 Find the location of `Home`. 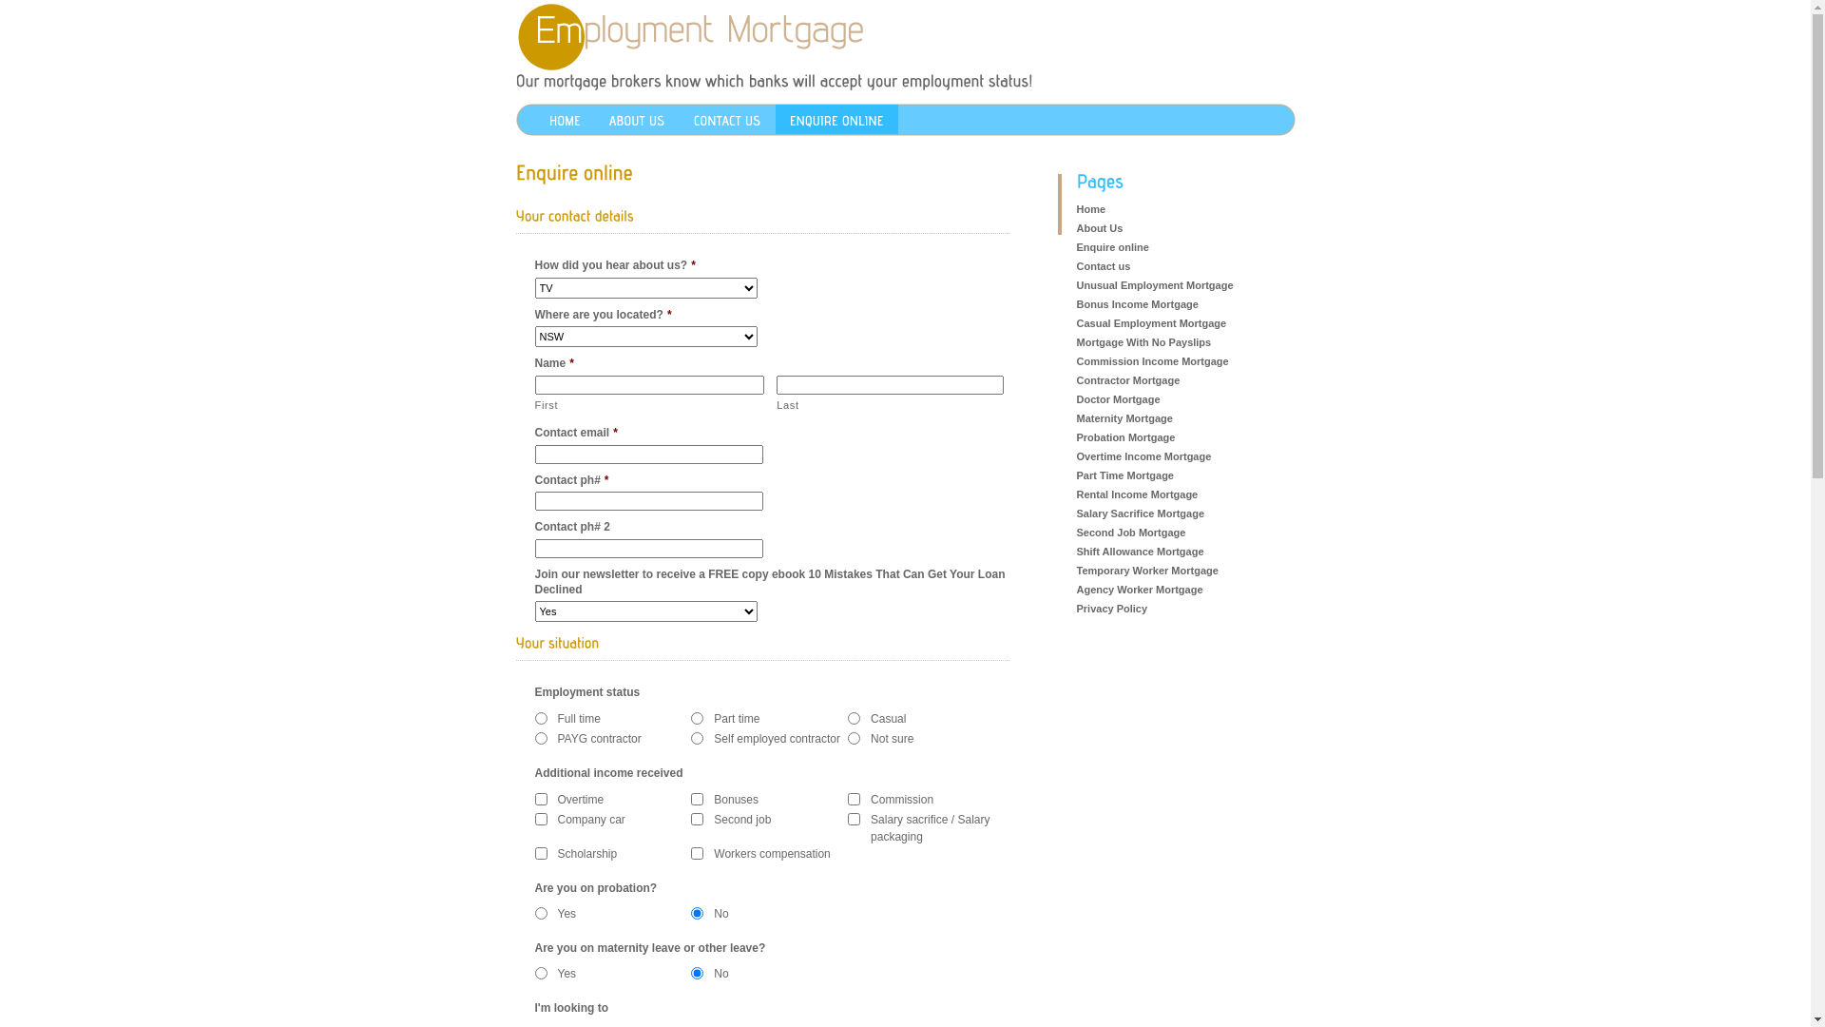

Home is located at coordinates (1091, 209).